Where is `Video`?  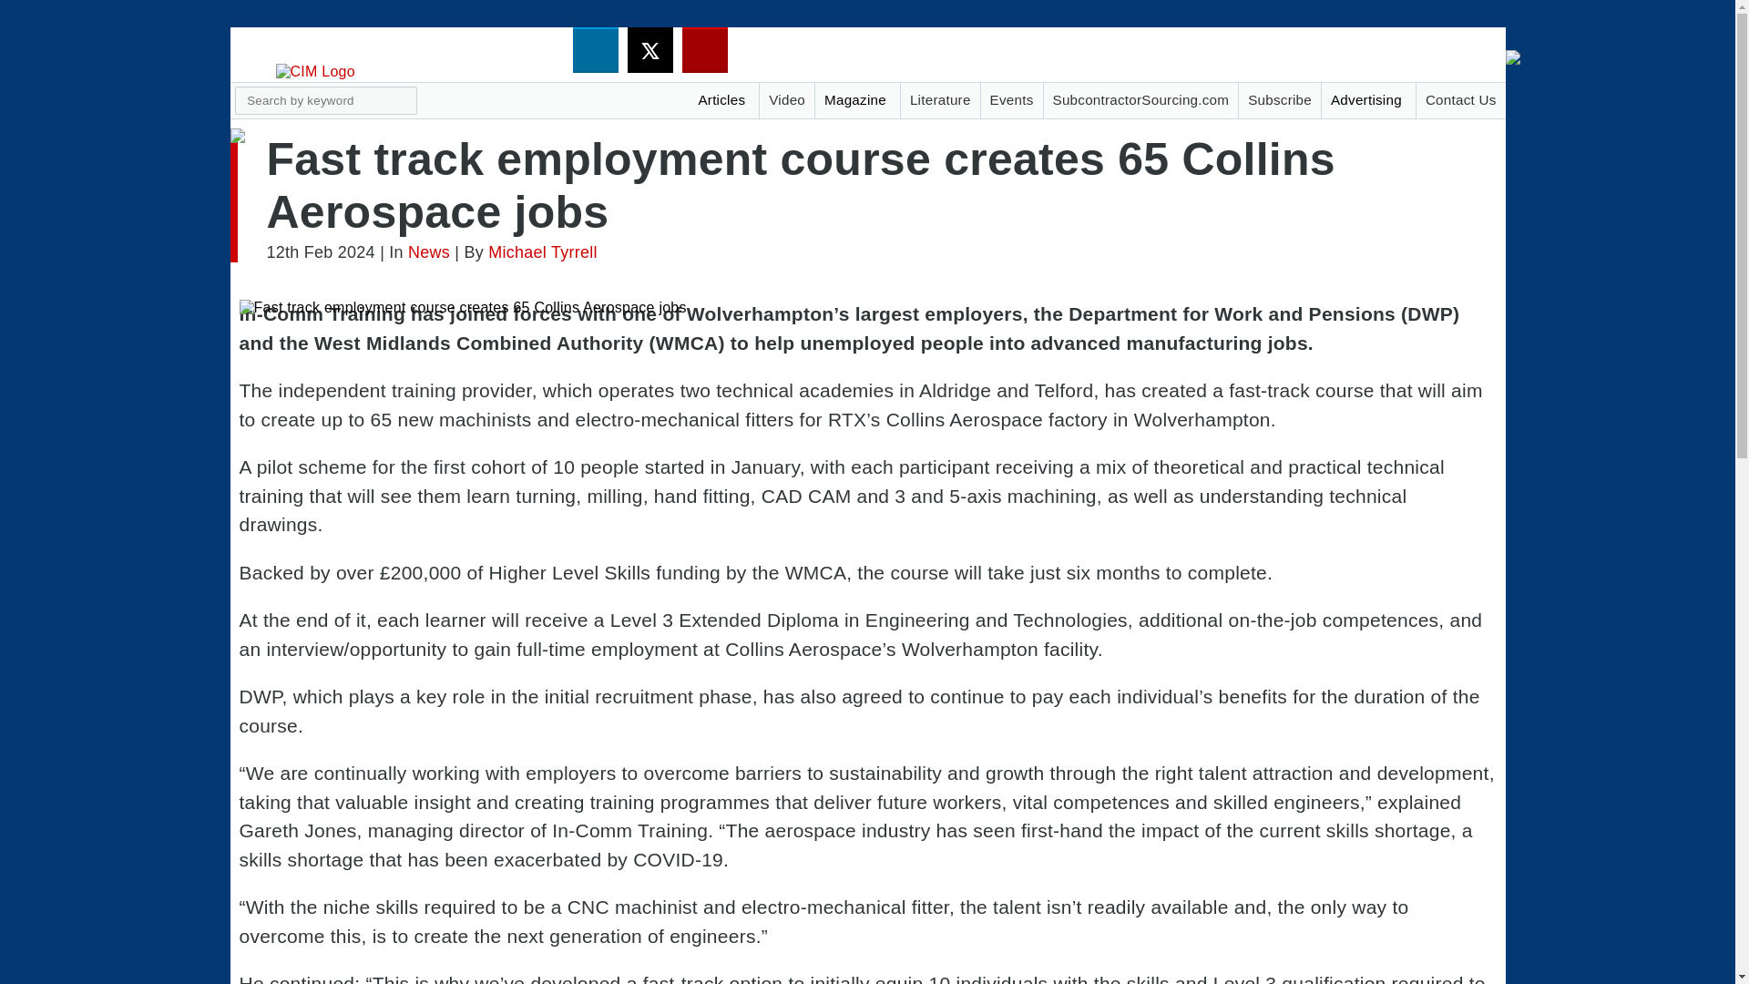 Video is located at coordinates (787, 99).